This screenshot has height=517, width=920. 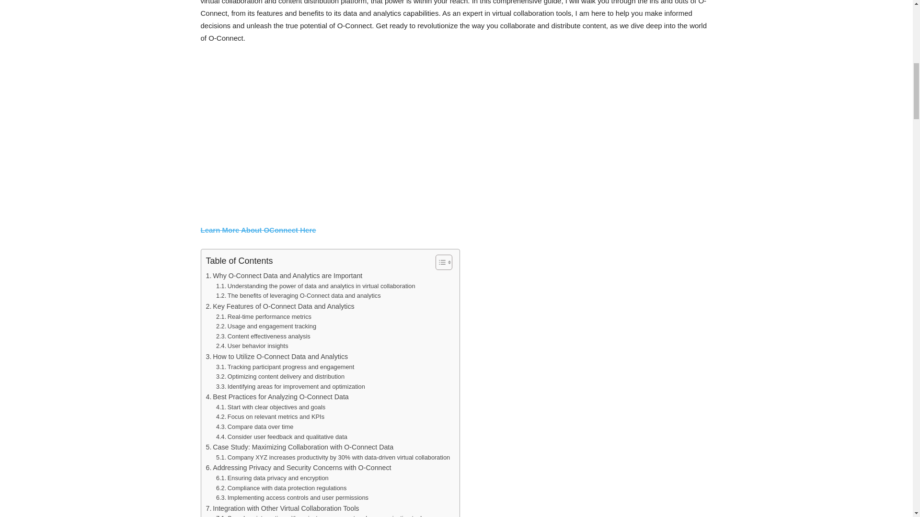 I want to click on How to Utilize O-Connect Data and Analytics, so click(x=277, y=357).